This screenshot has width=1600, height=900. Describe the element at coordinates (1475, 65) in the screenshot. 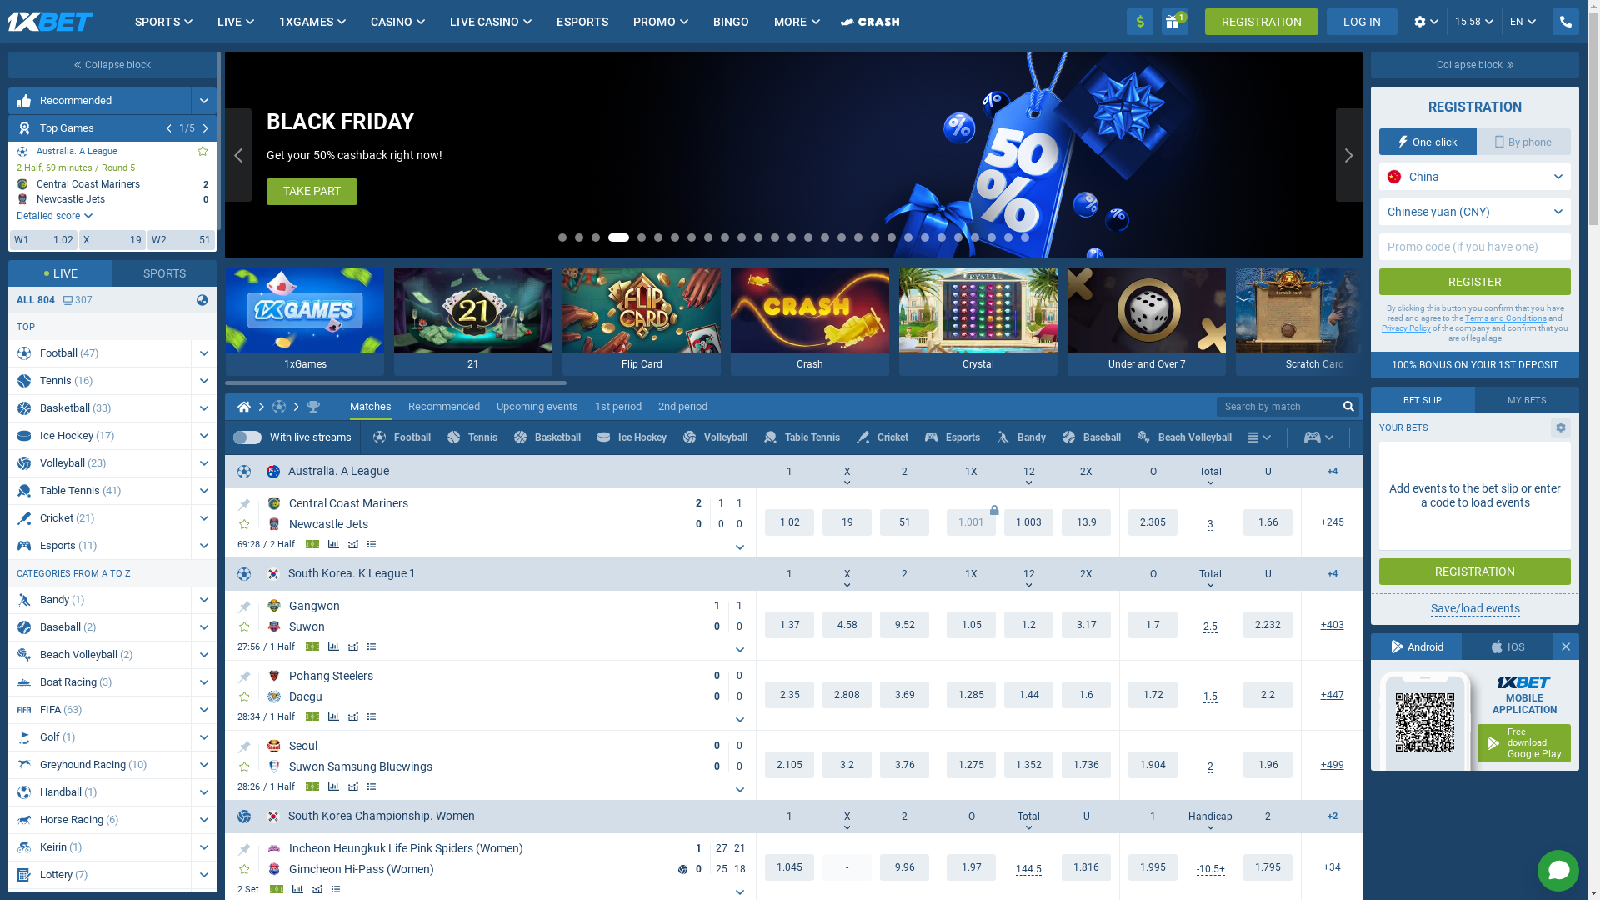

I see `Collapse block` at that location.